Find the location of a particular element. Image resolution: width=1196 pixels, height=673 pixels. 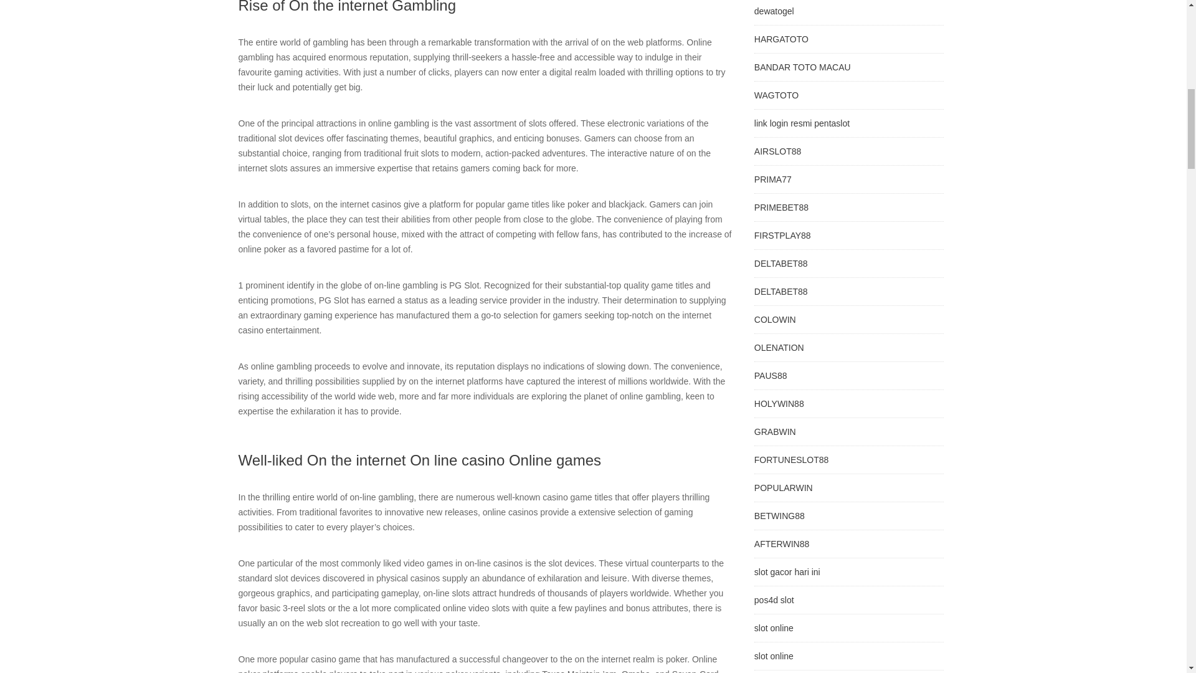

dewatogel is located at coordinates (774, 11).